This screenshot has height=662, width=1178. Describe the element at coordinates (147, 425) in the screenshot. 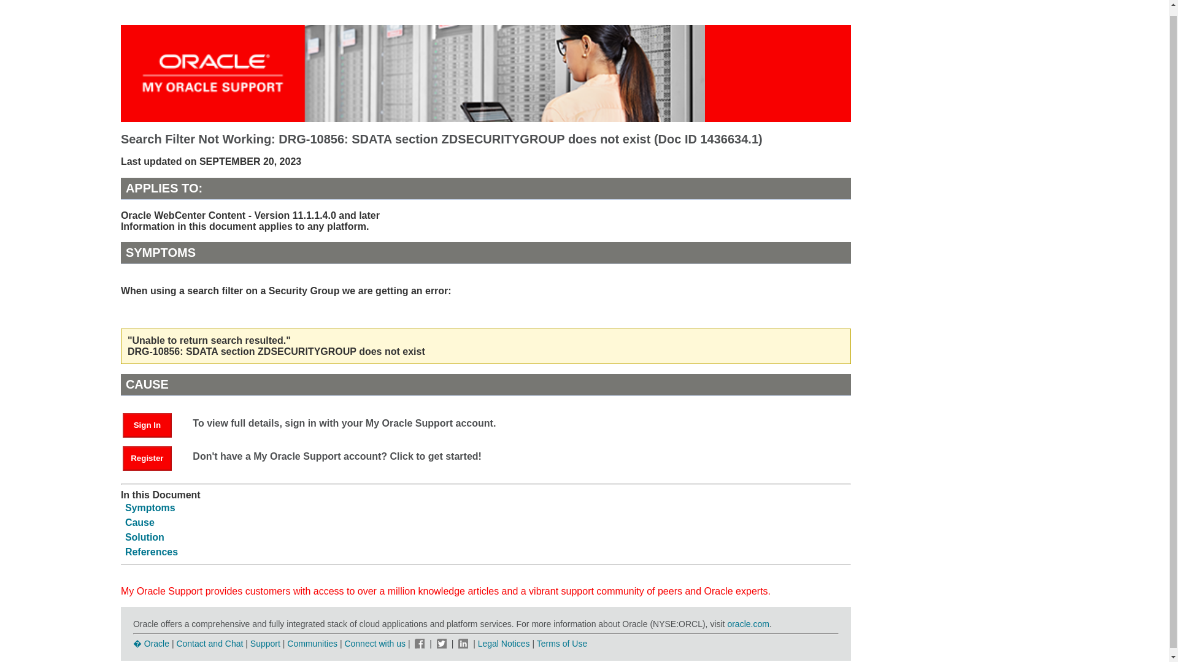

I see `Sign In` at that location.